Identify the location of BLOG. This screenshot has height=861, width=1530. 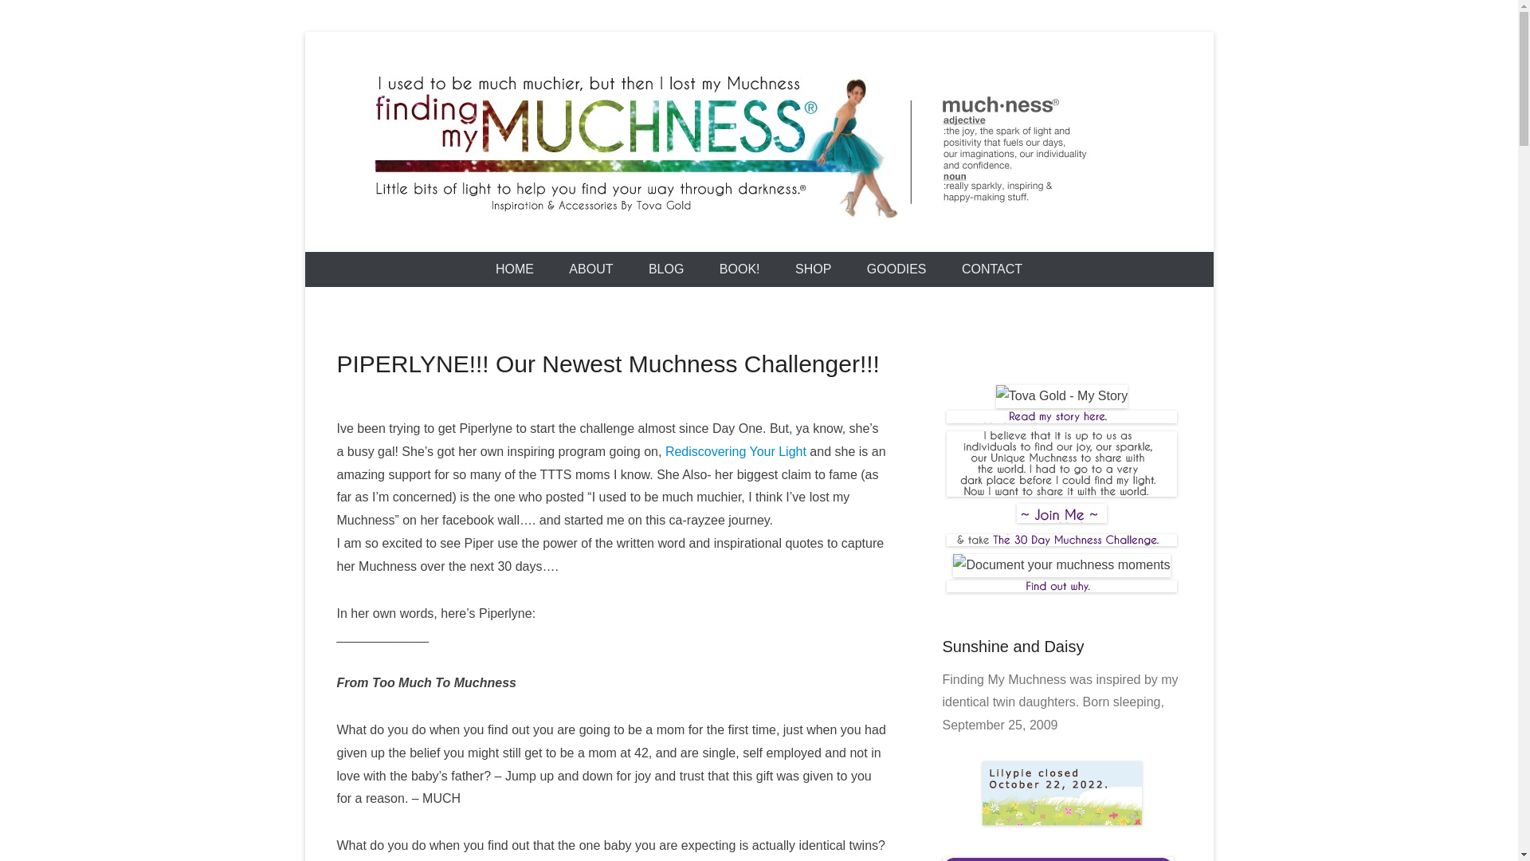
(666, 269).